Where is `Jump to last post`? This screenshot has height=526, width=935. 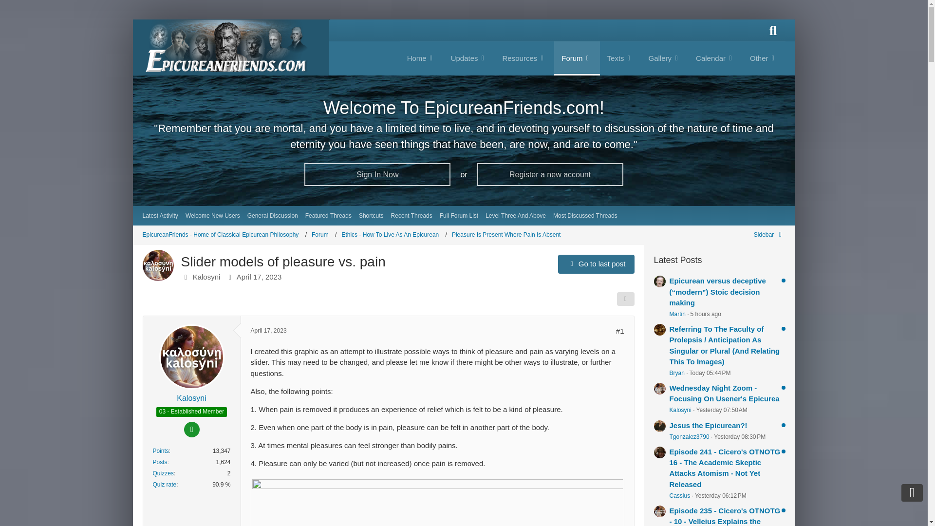 Jump to last post is located at coordinates (596, 263).